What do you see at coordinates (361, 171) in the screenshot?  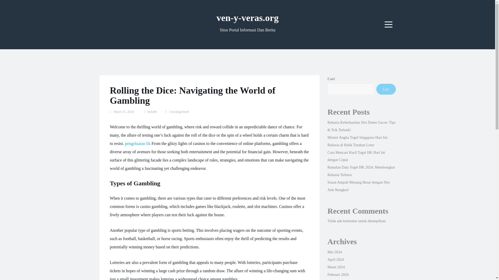 I see `Ramalan Data Togel HK 2024: Membongkar Rahasia Terbaru` at bounding box center [361, 171].